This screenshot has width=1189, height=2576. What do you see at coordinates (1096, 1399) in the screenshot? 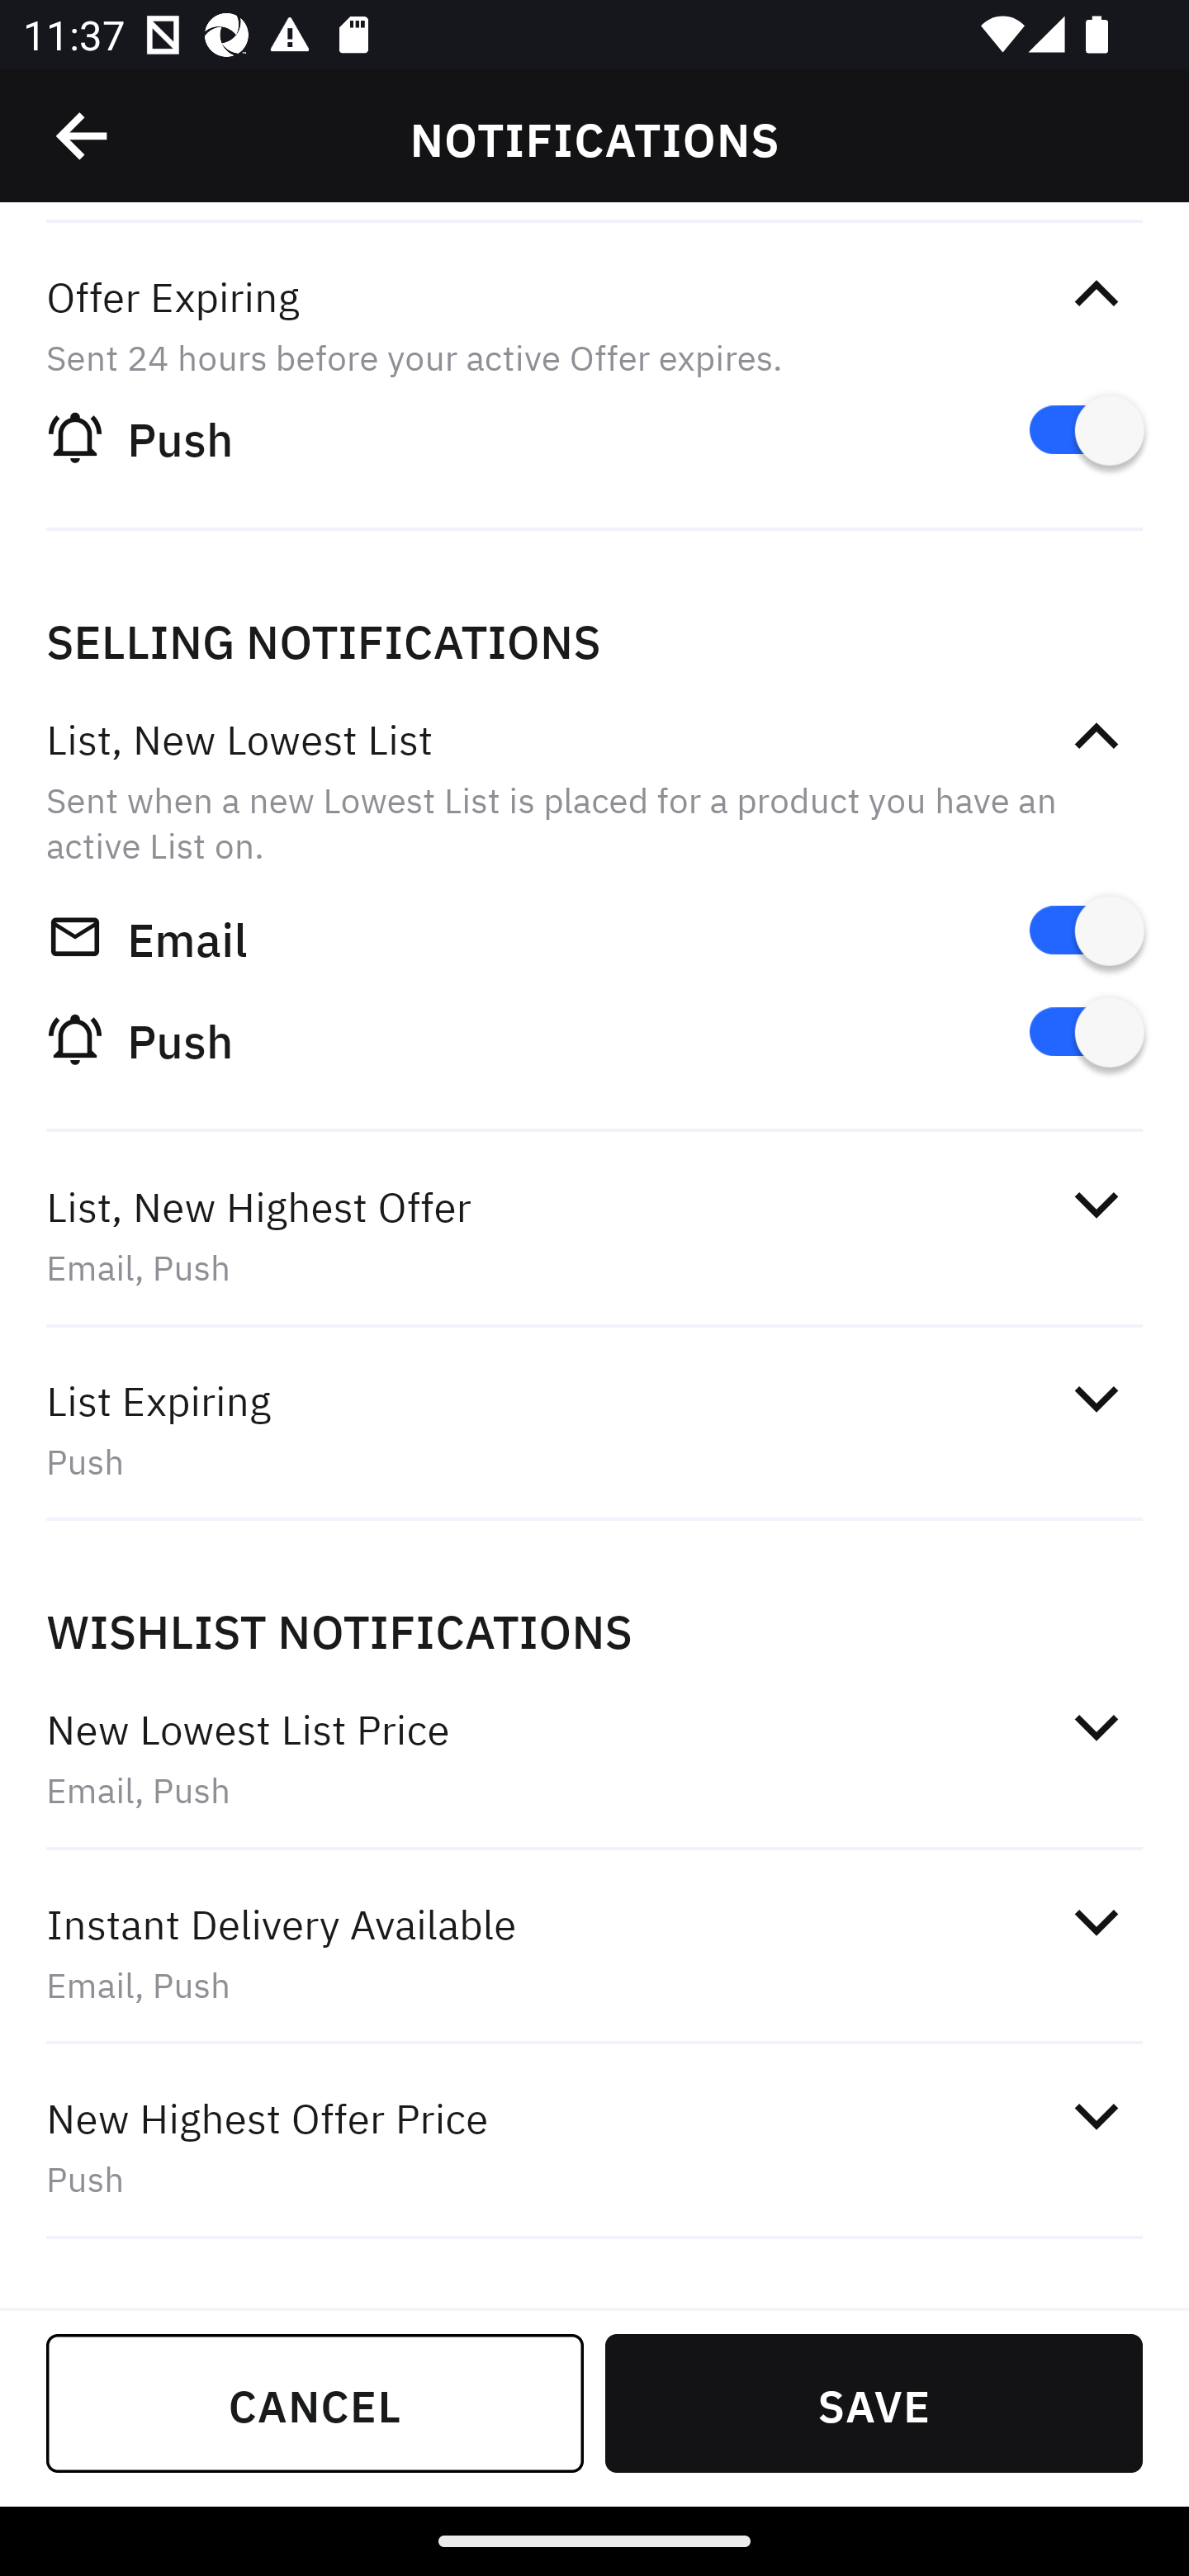
I see `` at bounding box center [1096, 1399].